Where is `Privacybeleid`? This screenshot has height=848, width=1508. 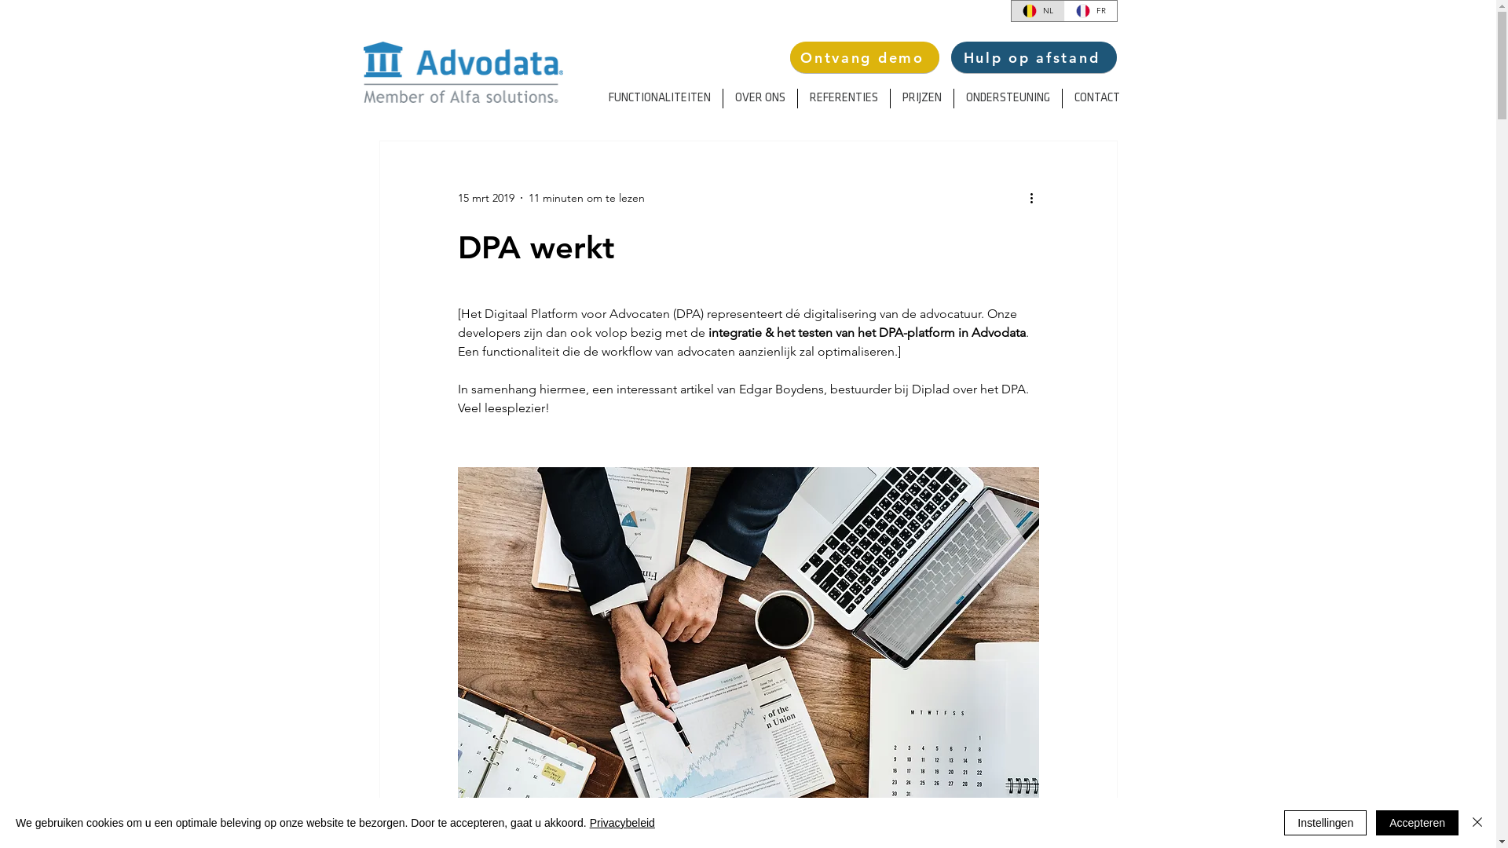 Privacybeleid is located at coordinates (622, 823).